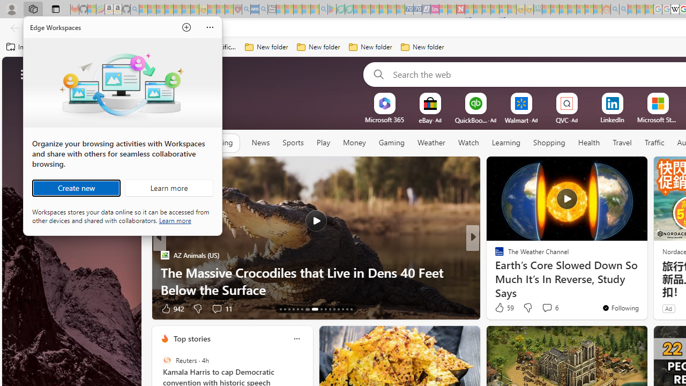 The height and width of the screenshot is (386, 686). What do you see at coordinates (506, 143) in the screenshot?
I see `Learning` at bounding box center [506, 143].